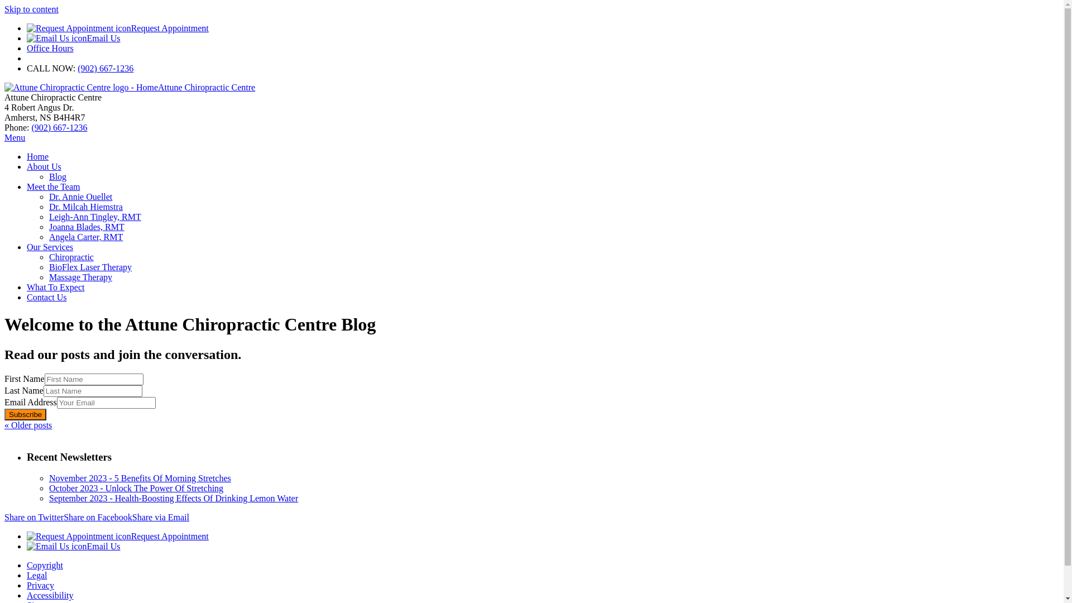 This screenshot has height=603, width=1072. I want to click on Copyright, so click(45, 565).